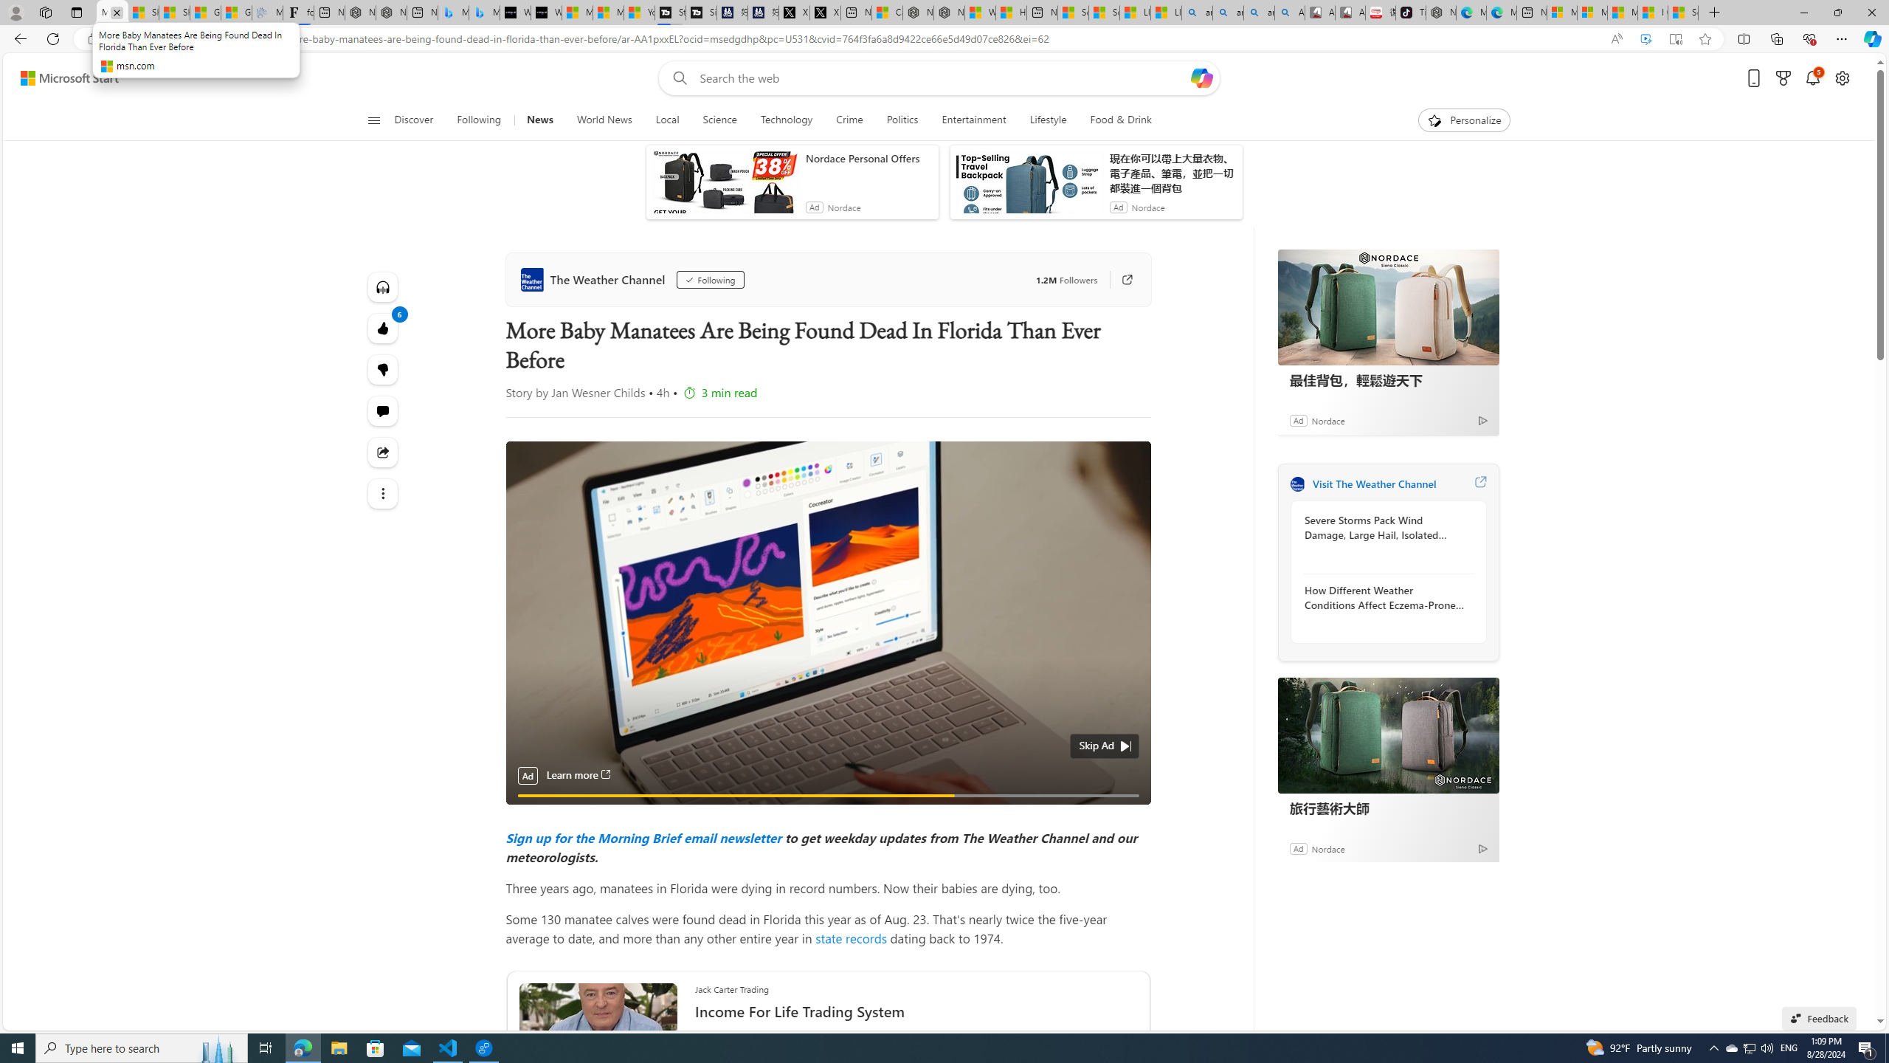  Describe the element at coordinates (384, 286) in the screenshot. I see `Listen to this article` at that location.